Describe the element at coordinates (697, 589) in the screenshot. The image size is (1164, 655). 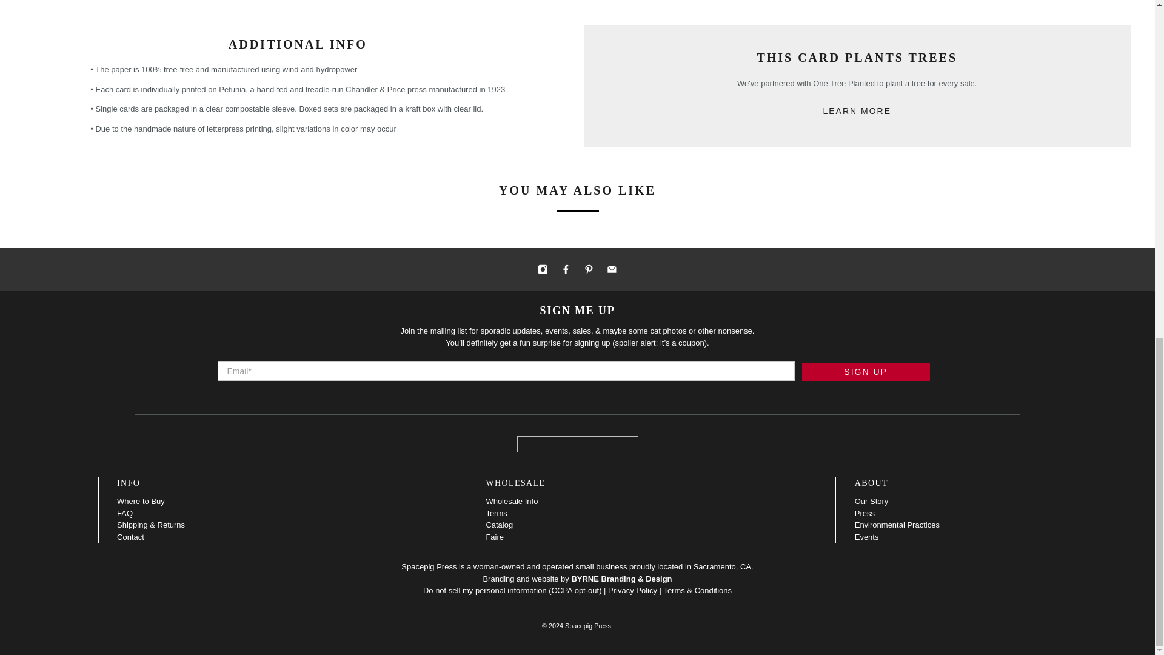
I see `Terms of Service` at that location.